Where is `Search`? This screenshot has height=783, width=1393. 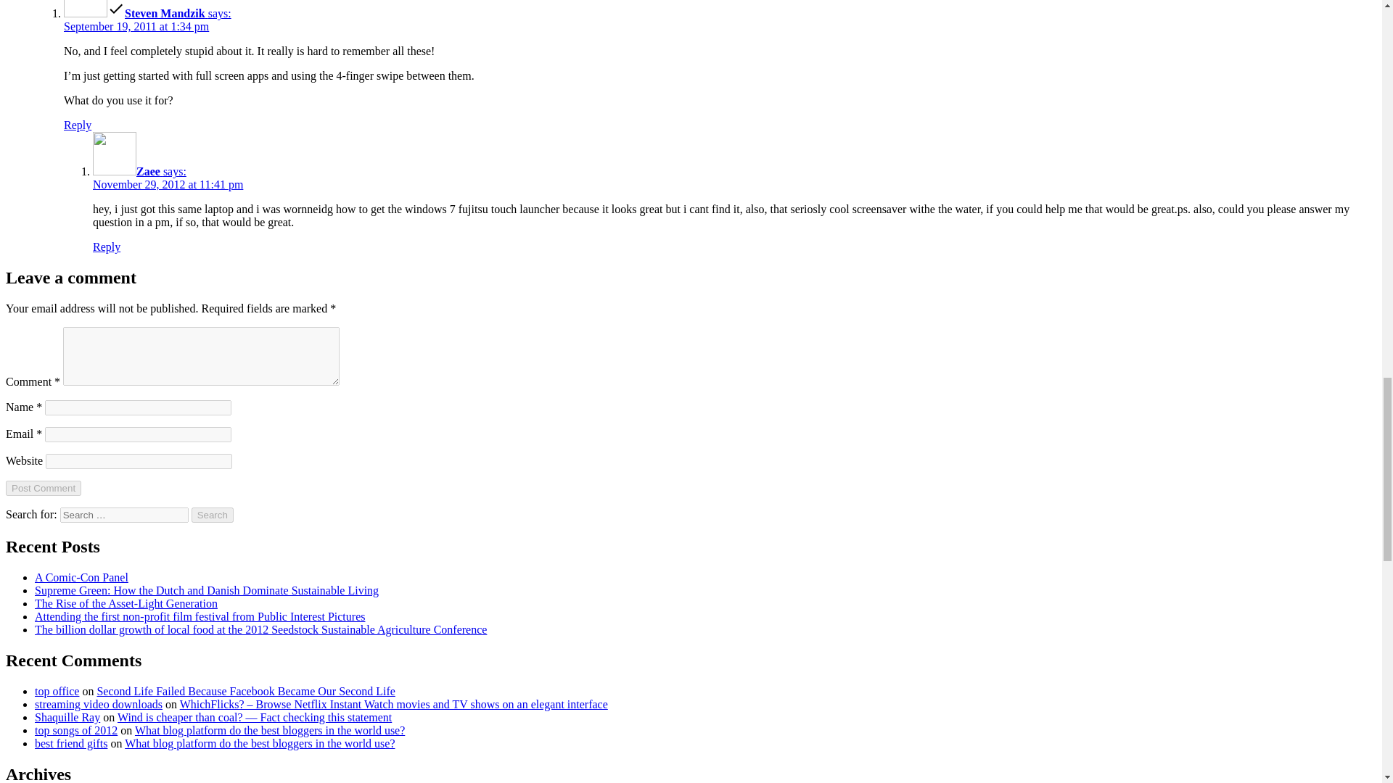 Search is located at coordinates (213, 515).